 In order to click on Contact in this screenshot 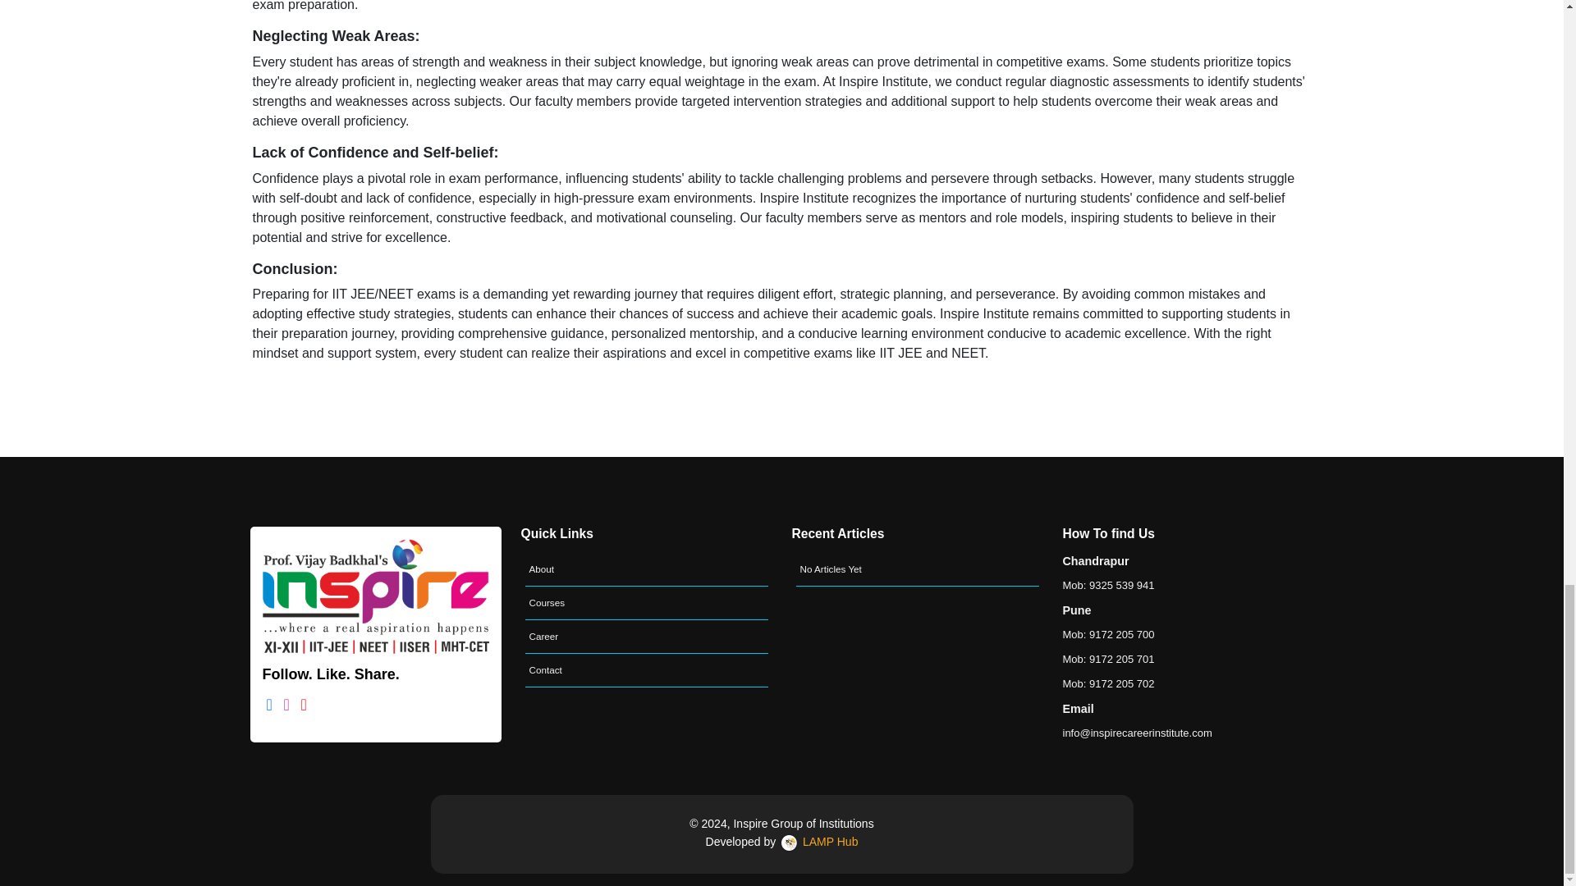, I will do `click(647, 671)`.